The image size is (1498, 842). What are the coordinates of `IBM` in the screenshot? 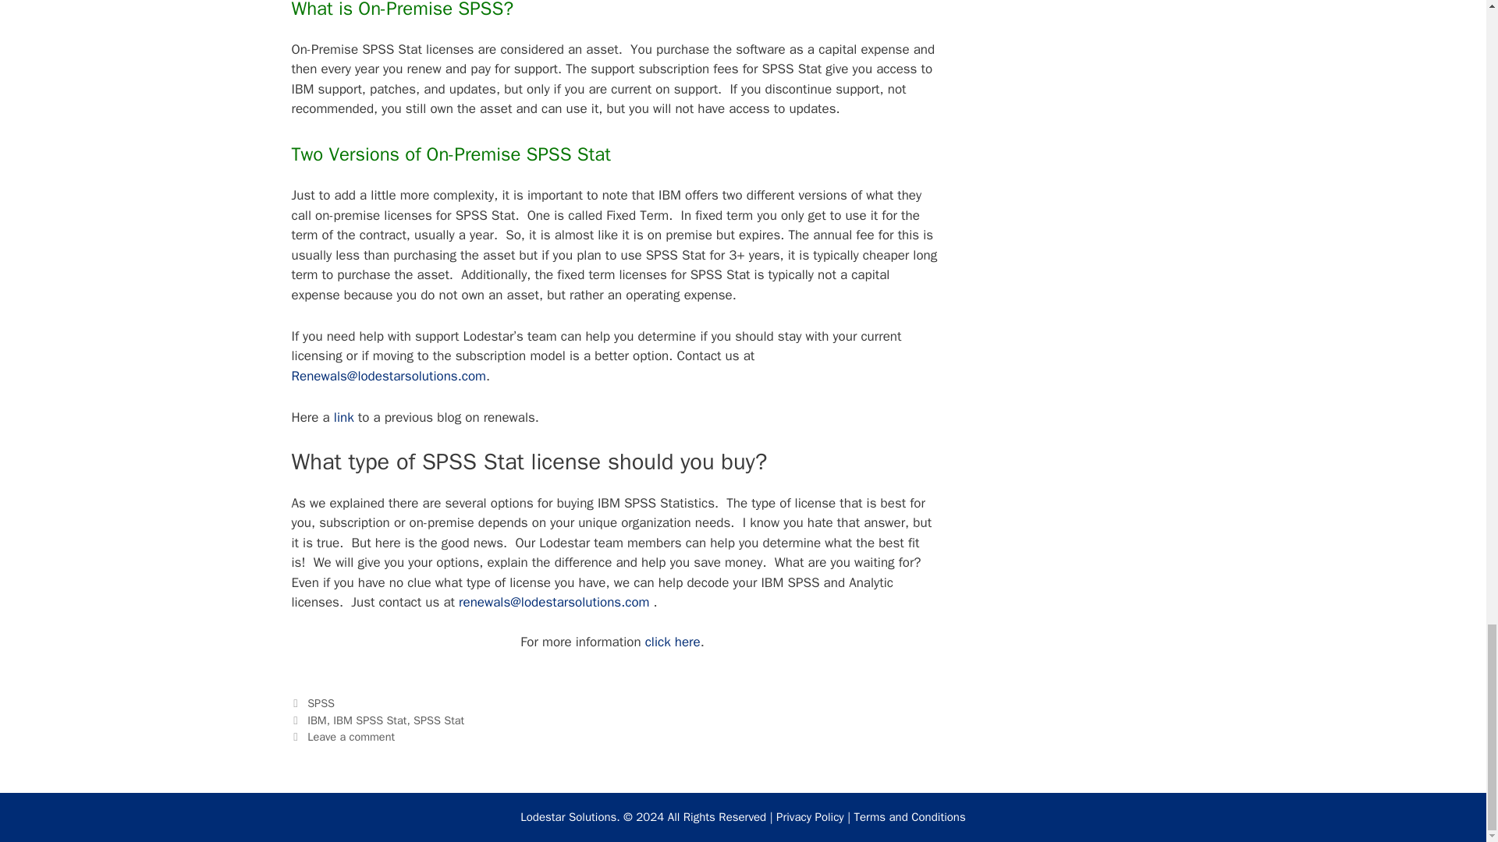 It's located at (317, 720).